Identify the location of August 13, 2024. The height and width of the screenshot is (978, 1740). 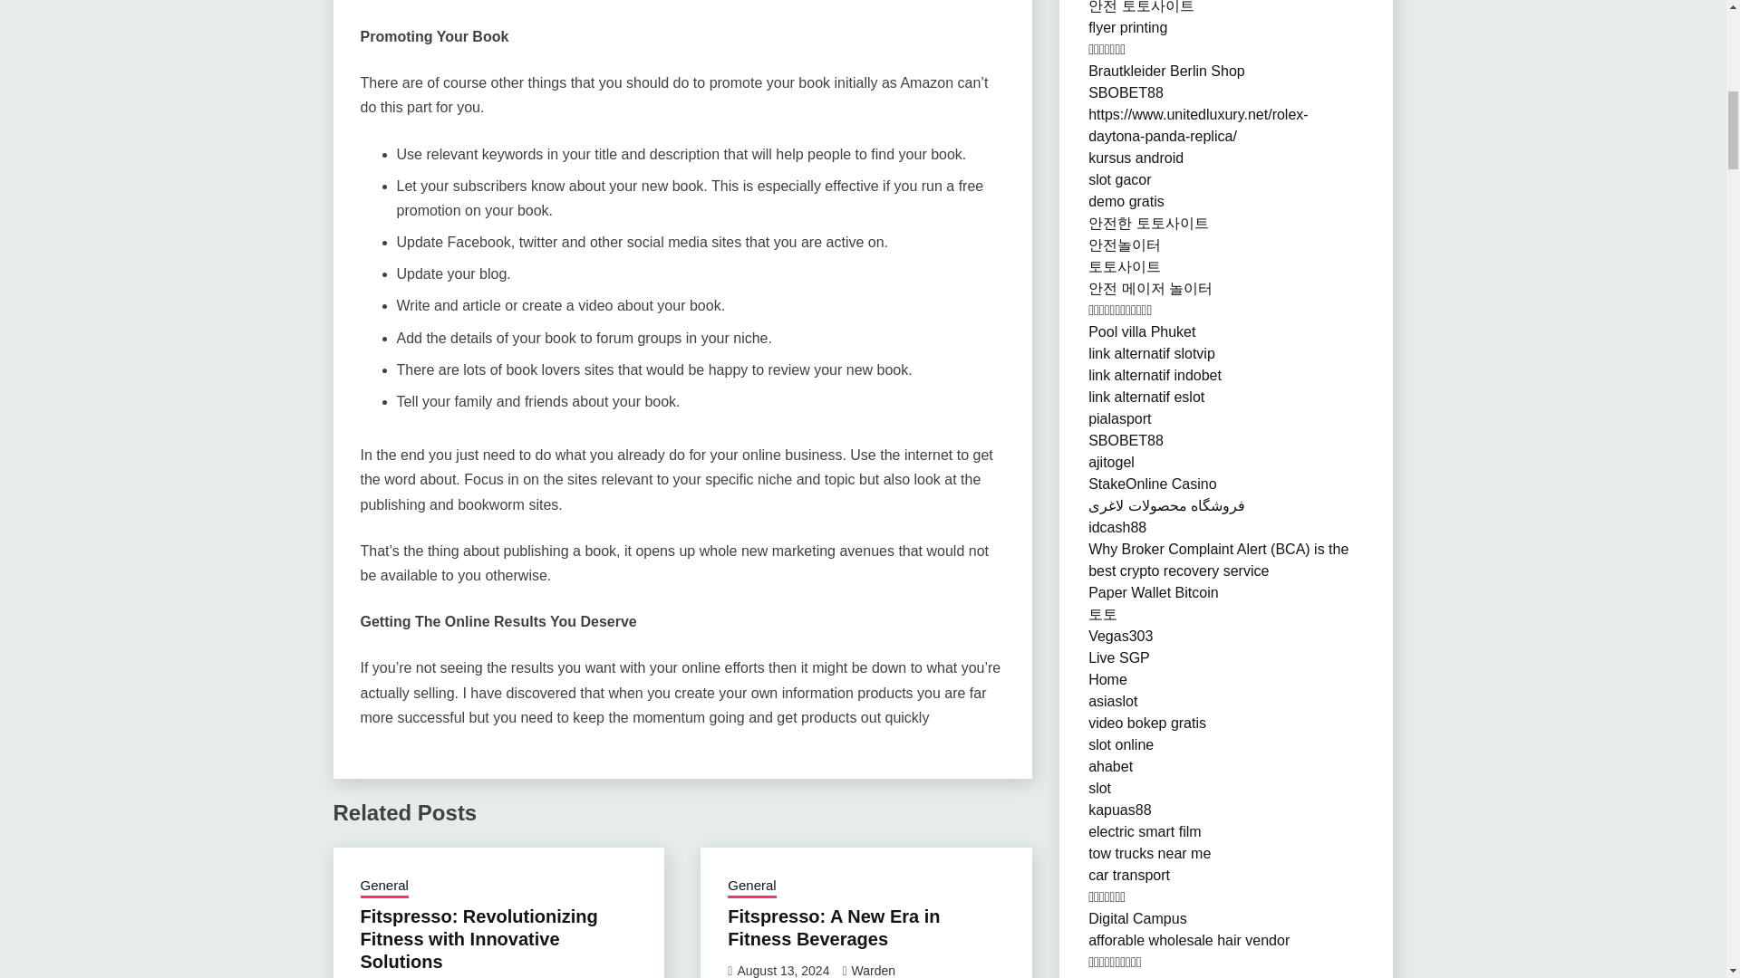
(783, 971).